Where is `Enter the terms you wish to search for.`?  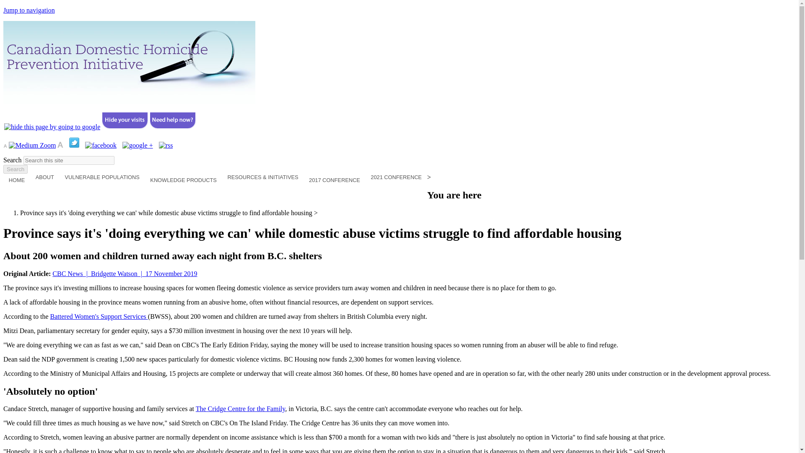 Enter the terms you wish to search for. is located at coordinates (69, 160).